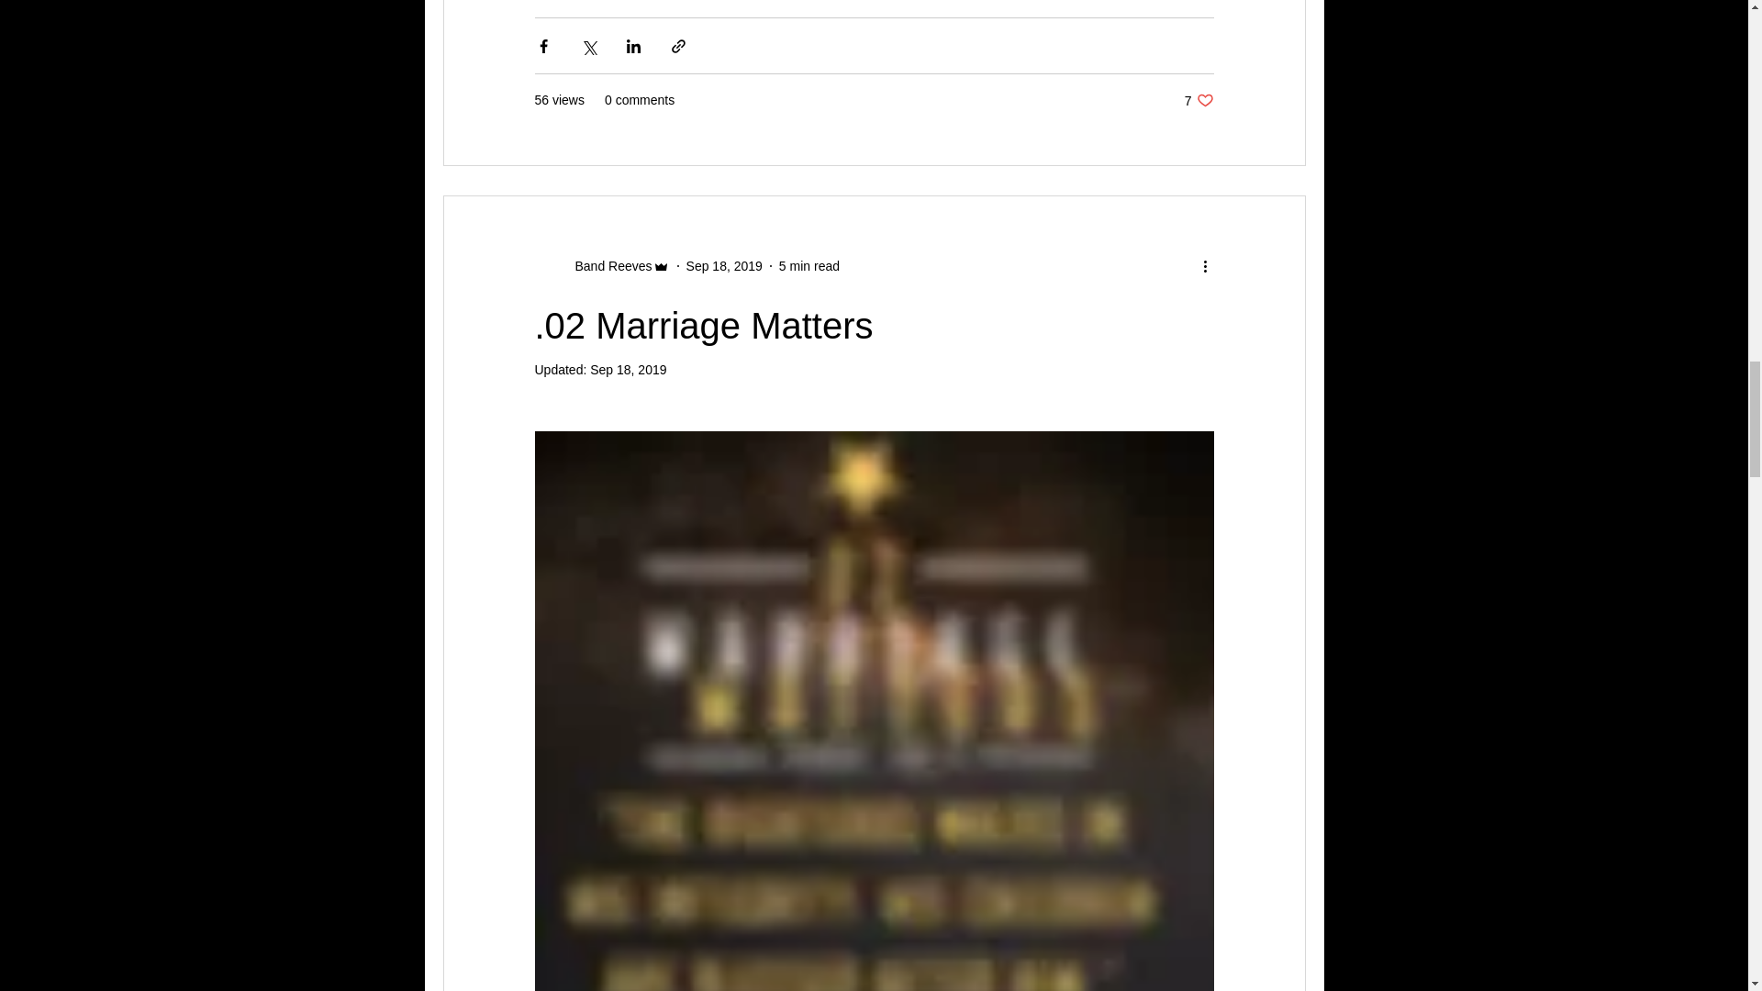  I want to click on Band Reeves, so click(1199, 100).